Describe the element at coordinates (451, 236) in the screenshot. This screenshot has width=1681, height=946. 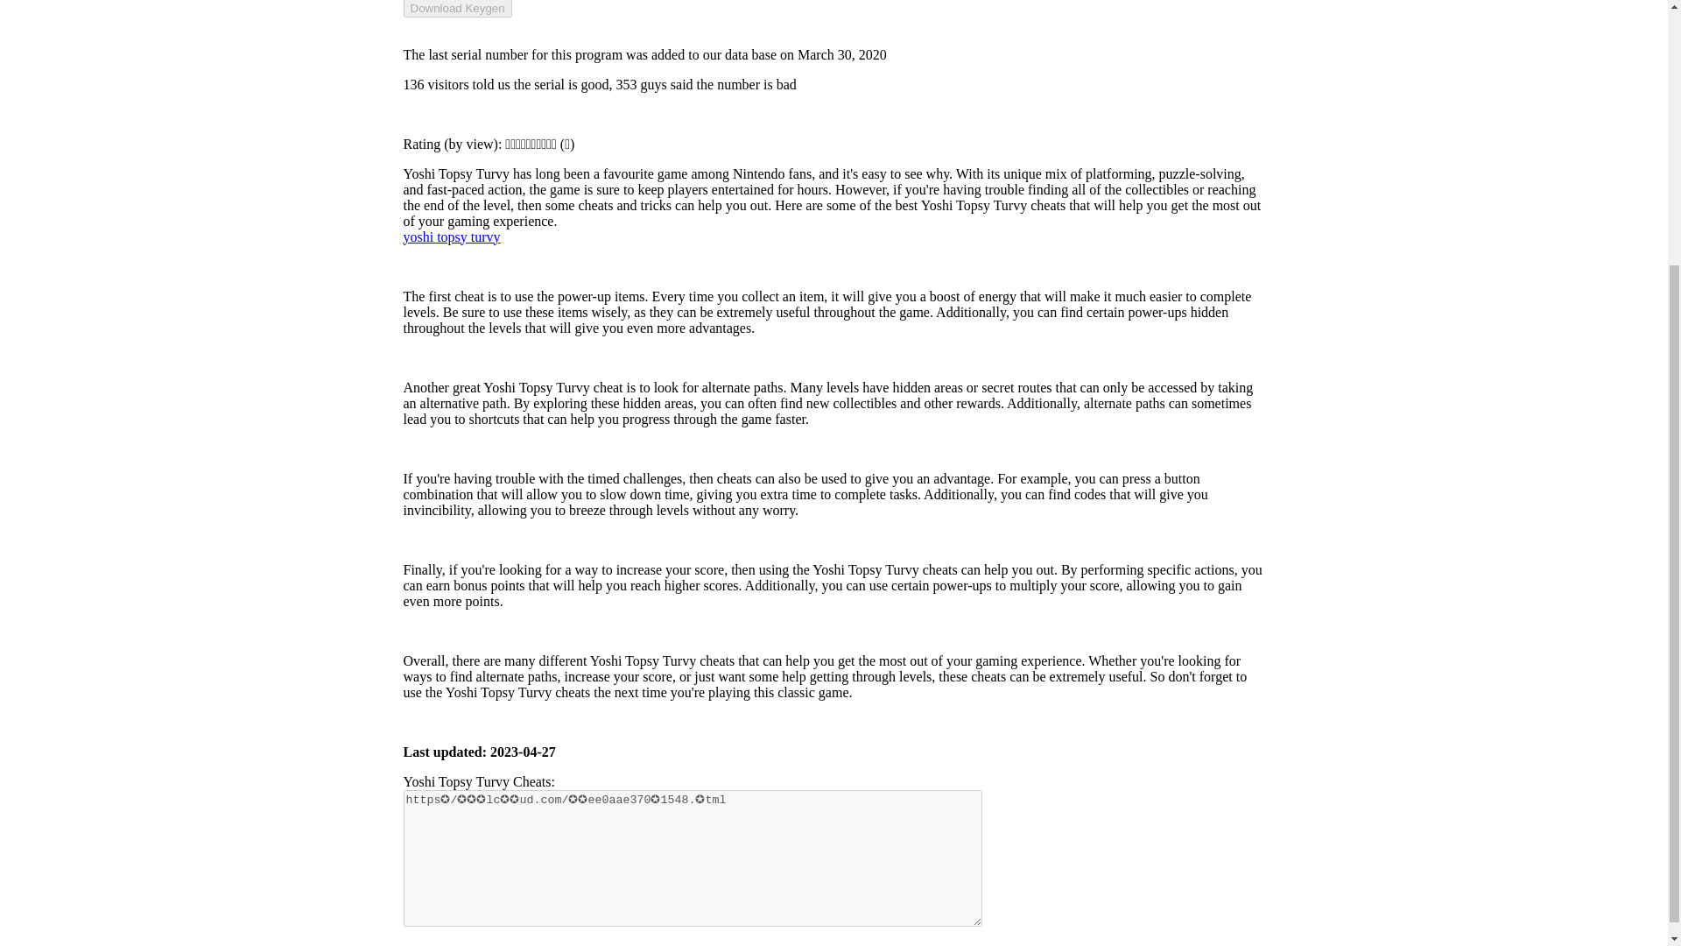
I see `yoshi topsy turvy` at that location.